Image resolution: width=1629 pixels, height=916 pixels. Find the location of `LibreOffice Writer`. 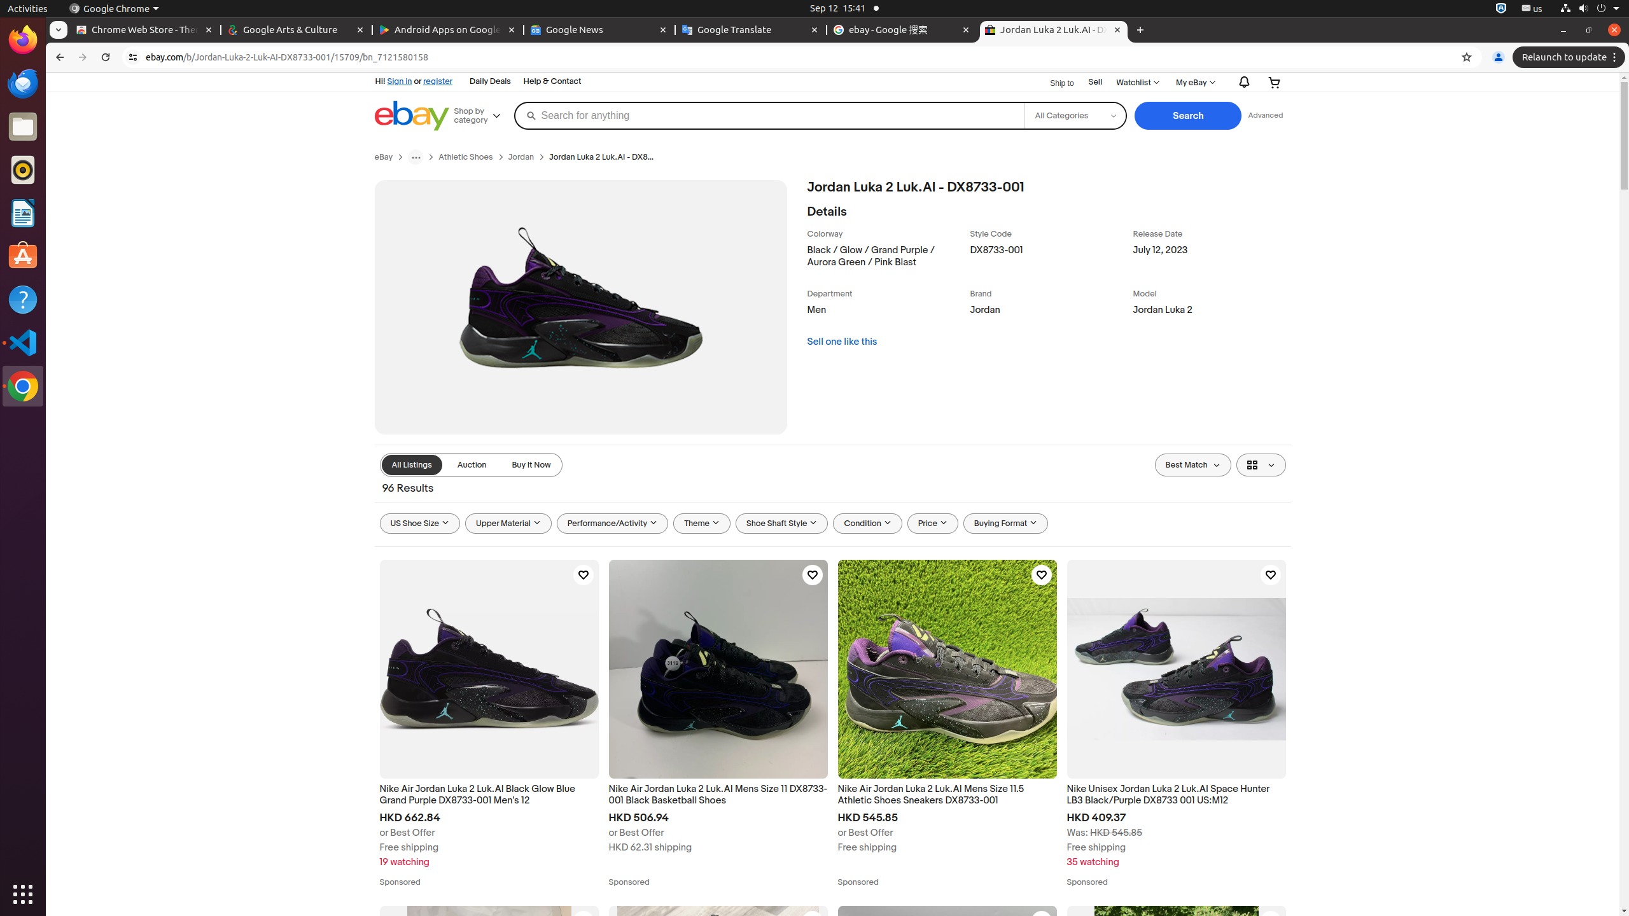

LibreOffice Writer is located at coordinates (23, 212).